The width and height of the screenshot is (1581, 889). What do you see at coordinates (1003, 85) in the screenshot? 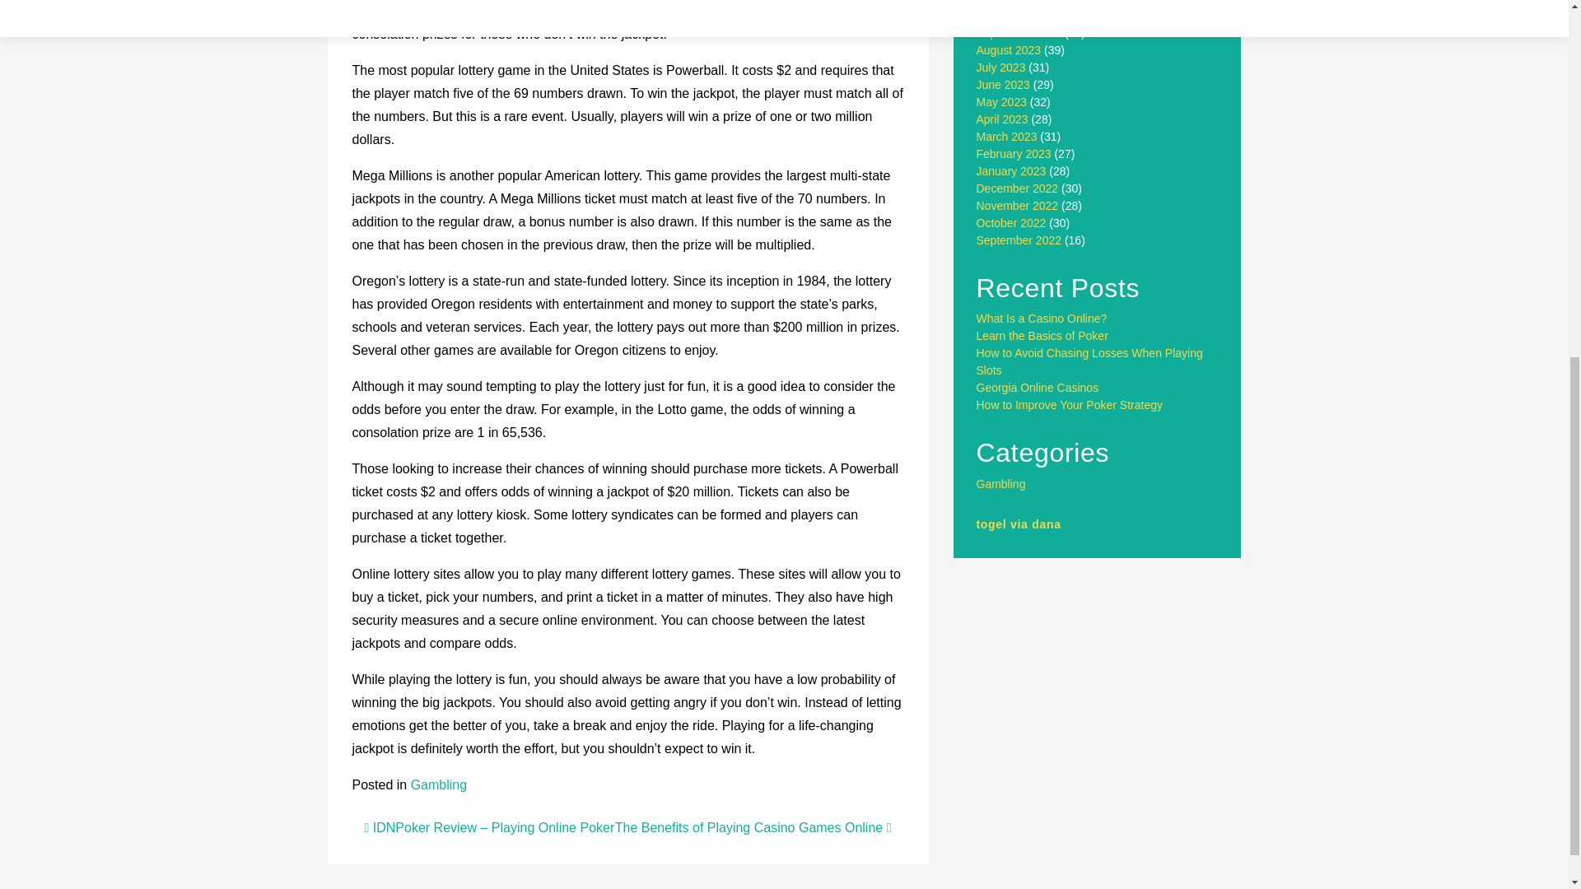
I see `June 2023` at bounding box center [1003, 85].